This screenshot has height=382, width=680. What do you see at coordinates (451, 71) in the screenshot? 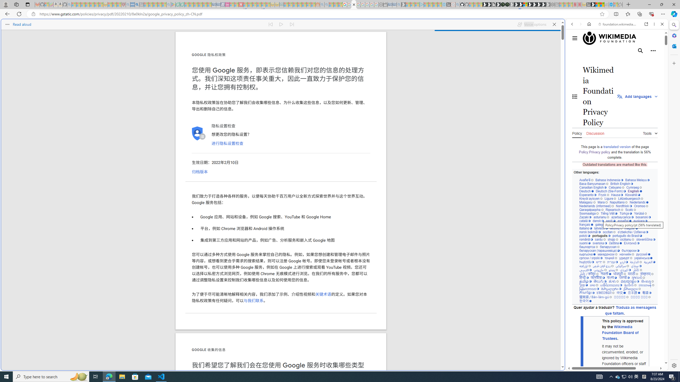
I see `Frequently visited` at bounding box center [451, 71].